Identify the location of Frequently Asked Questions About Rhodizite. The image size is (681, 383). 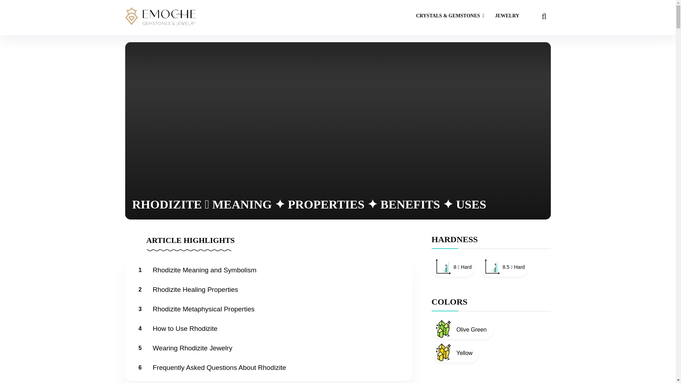
(220, 367).